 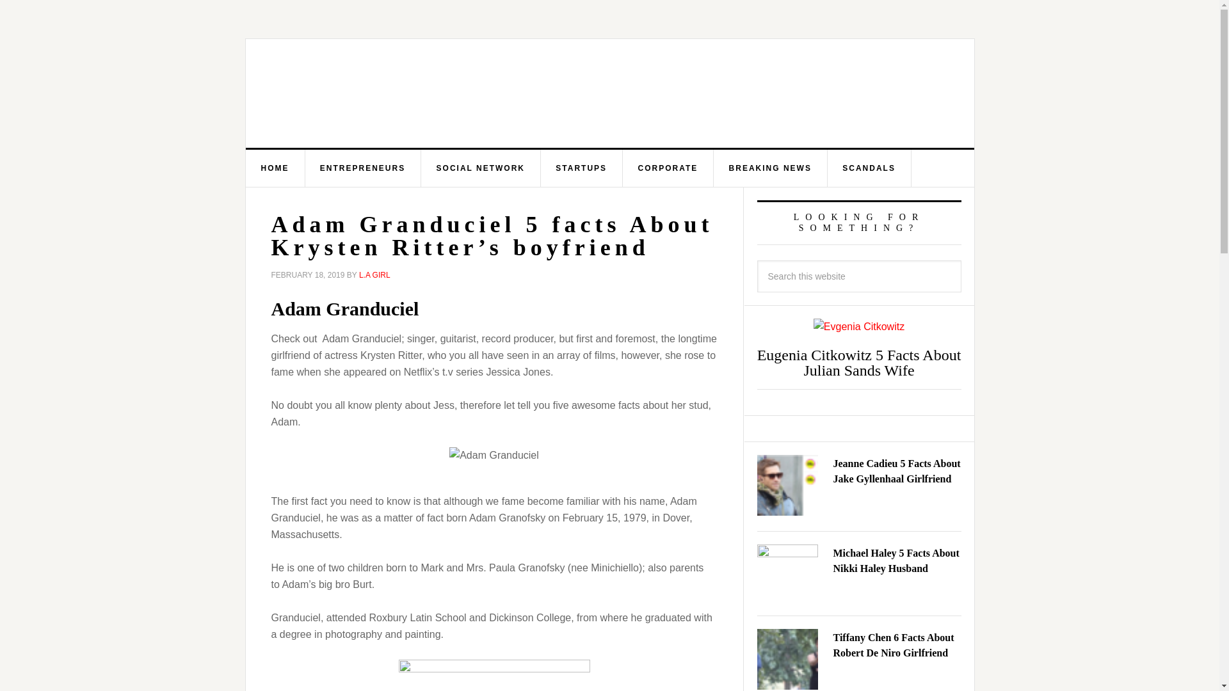 What do you see at coordinates (481, 168) in the screenshot?
I see `SOCIAL NETWORK` at bounding box center [481, 168].